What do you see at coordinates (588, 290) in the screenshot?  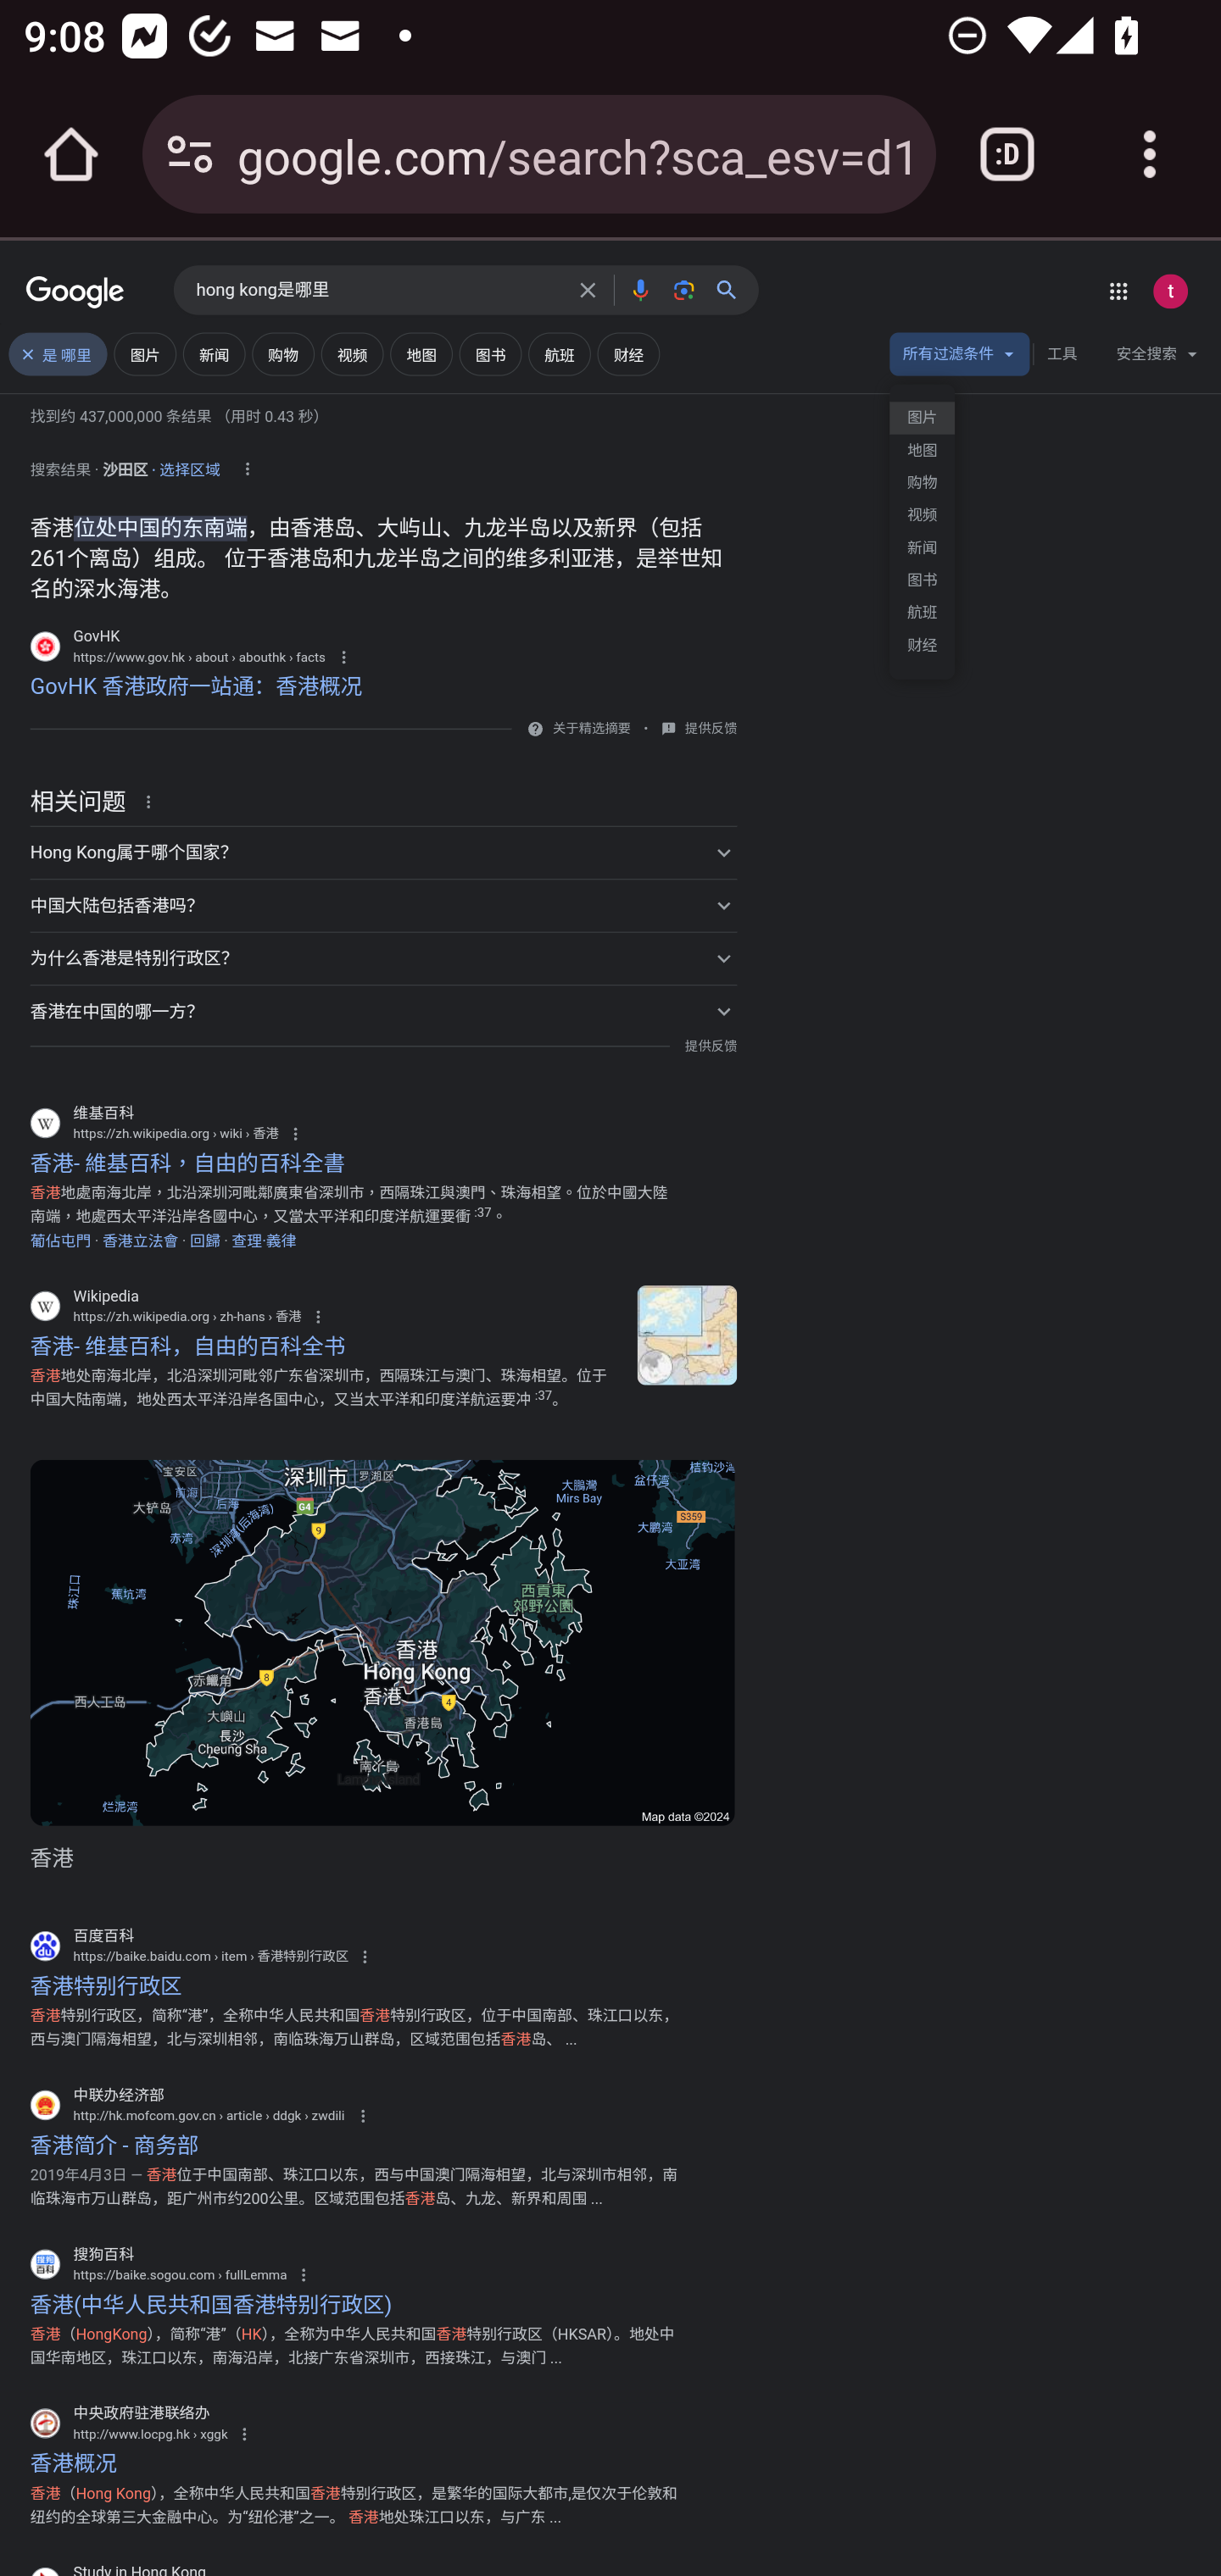 I see `清除` at bounding box center [588, 290].